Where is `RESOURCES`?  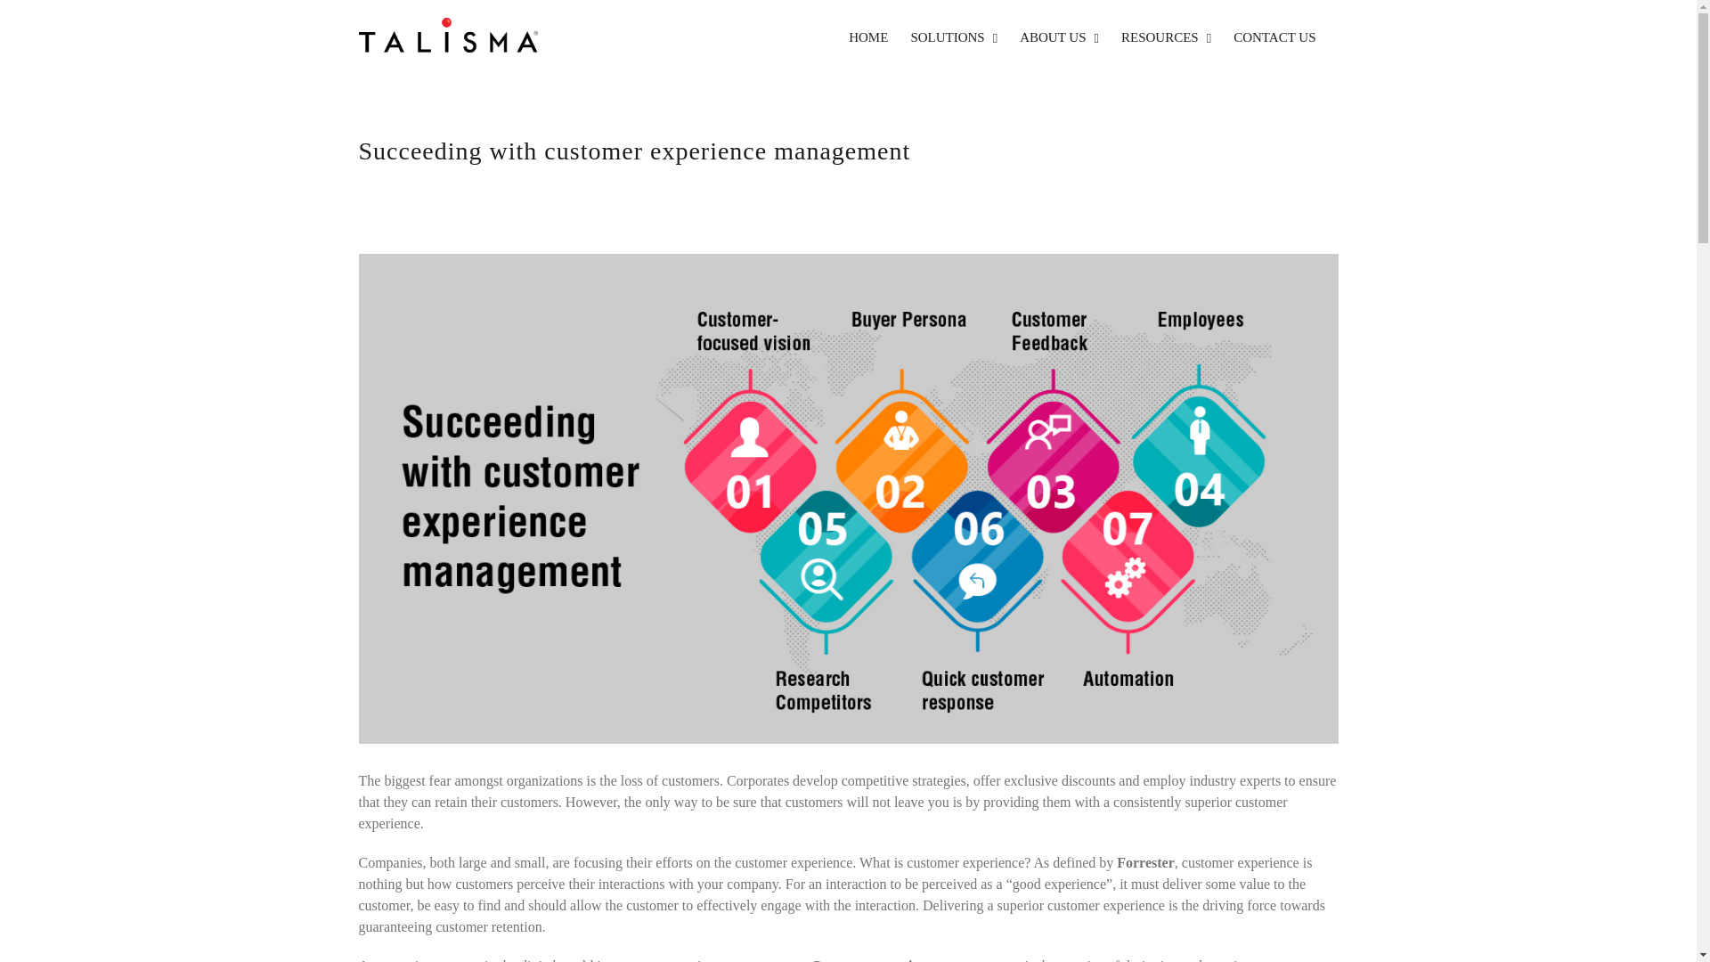 RESOURCES is located at coordinates (1166, 37).